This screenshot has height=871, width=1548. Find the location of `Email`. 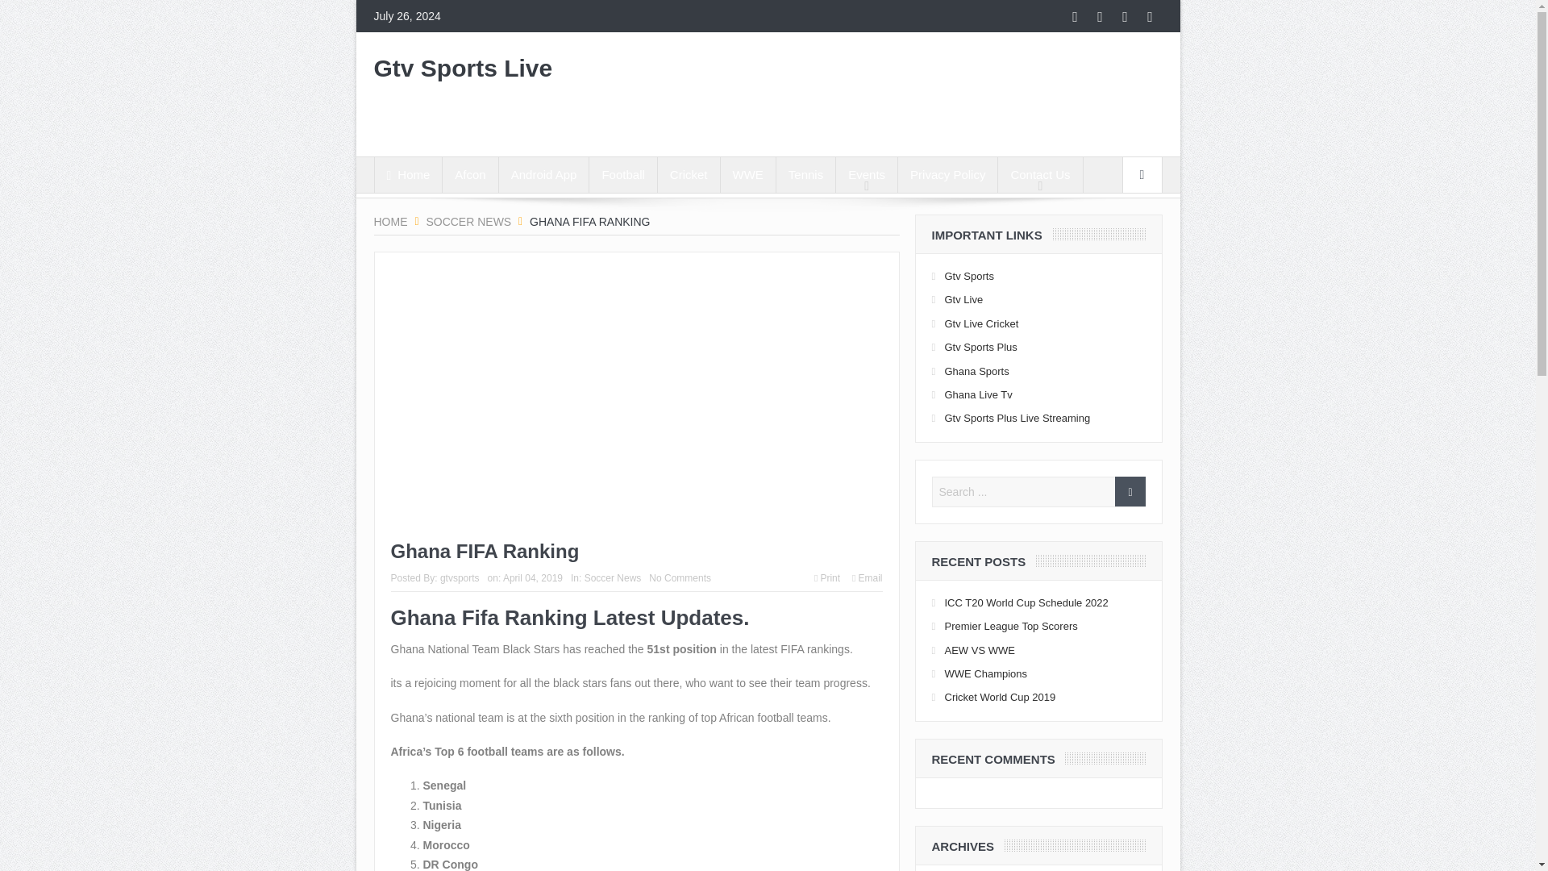

Email is located at coordinates (868, 577).